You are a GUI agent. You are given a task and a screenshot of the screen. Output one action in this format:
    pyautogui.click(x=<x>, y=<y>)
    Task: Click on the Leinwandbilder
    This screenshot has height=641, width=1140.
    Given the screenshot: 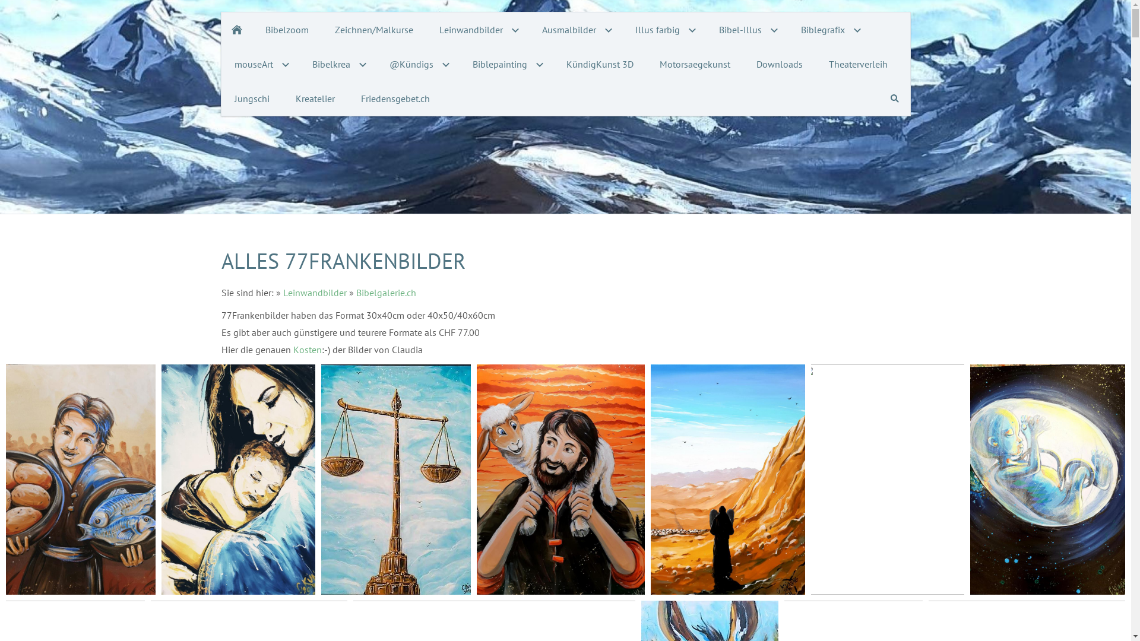 What is the action you would take?
    pyautogui.click(x=477, y=30)
    